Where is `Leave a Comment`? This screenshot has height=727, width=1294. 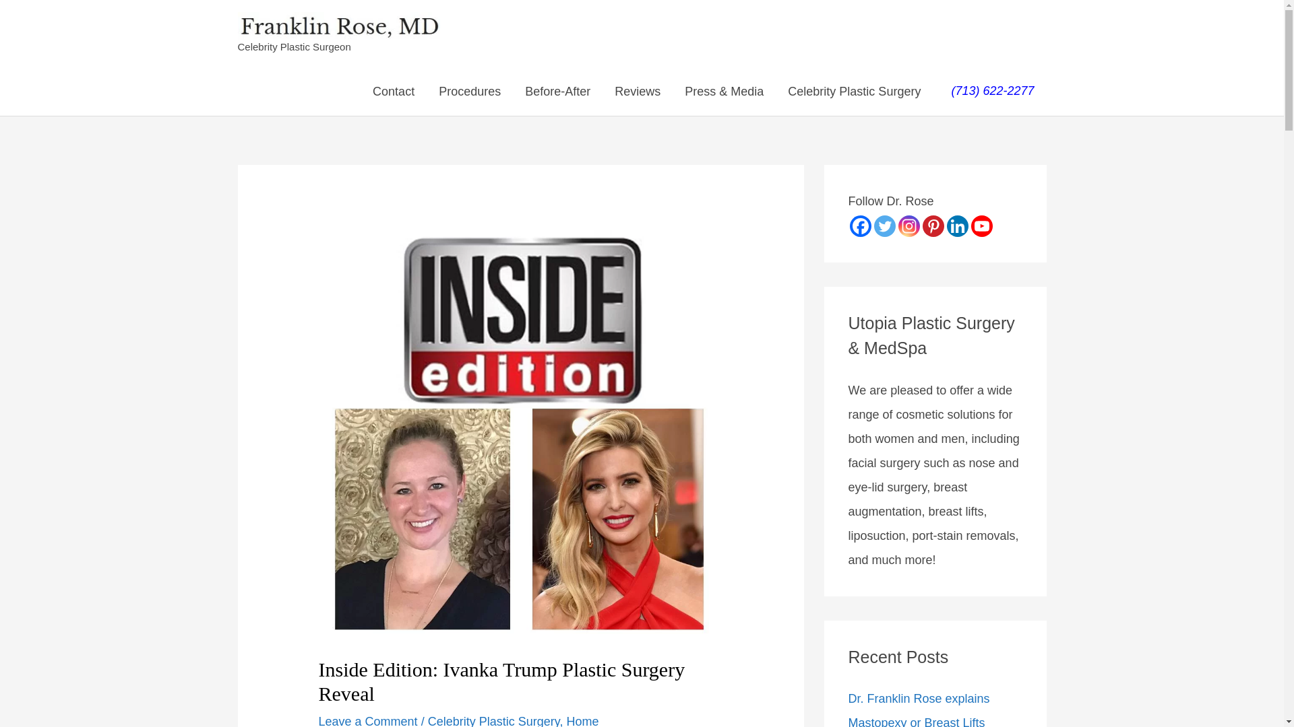 Leave a Comment is located at coordinates (368, 720).